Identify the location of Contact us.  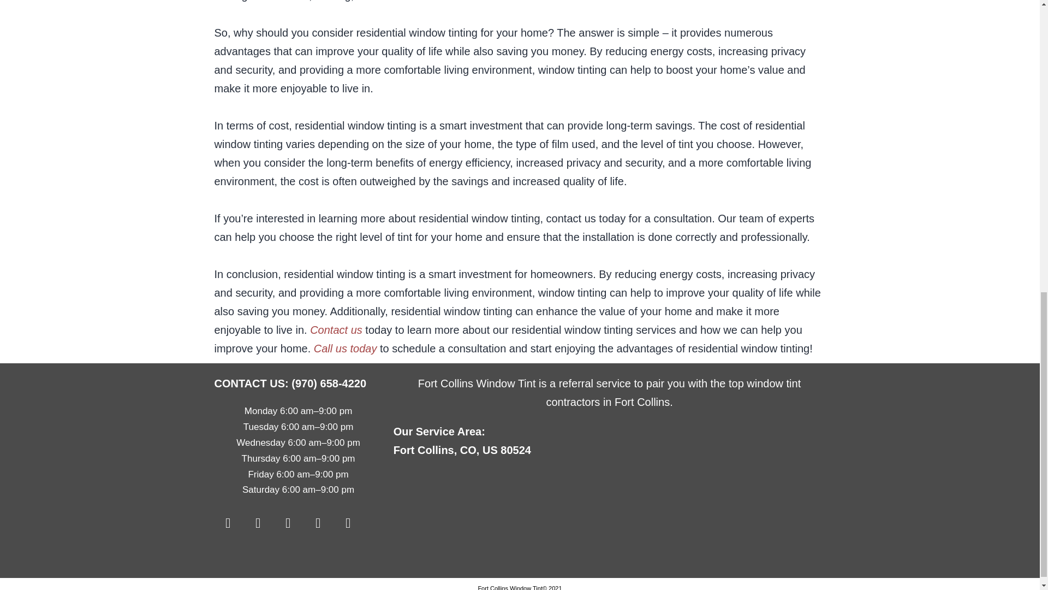
(336, 329).